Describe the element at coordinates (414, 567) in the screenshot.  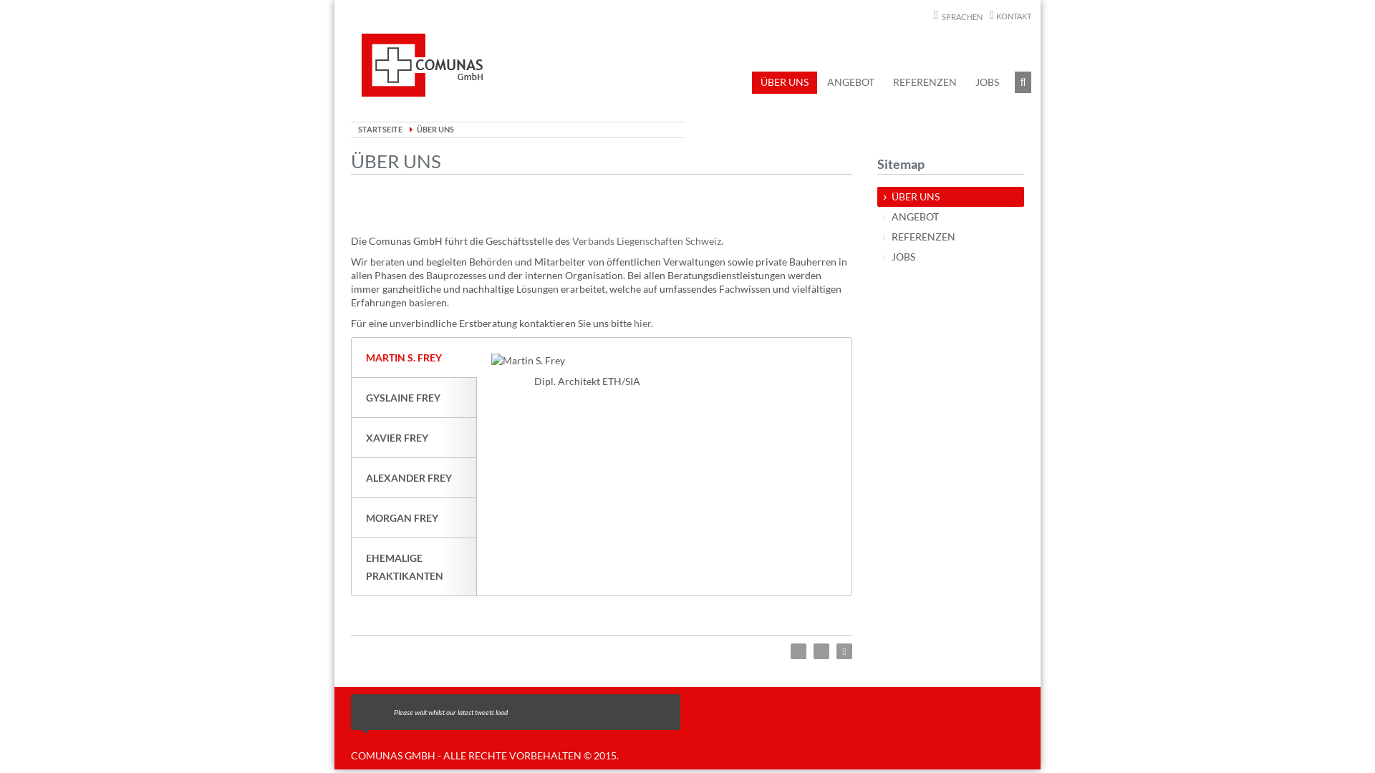
I see `EHEMALIGE PRAKTIKANTEN` at that location.